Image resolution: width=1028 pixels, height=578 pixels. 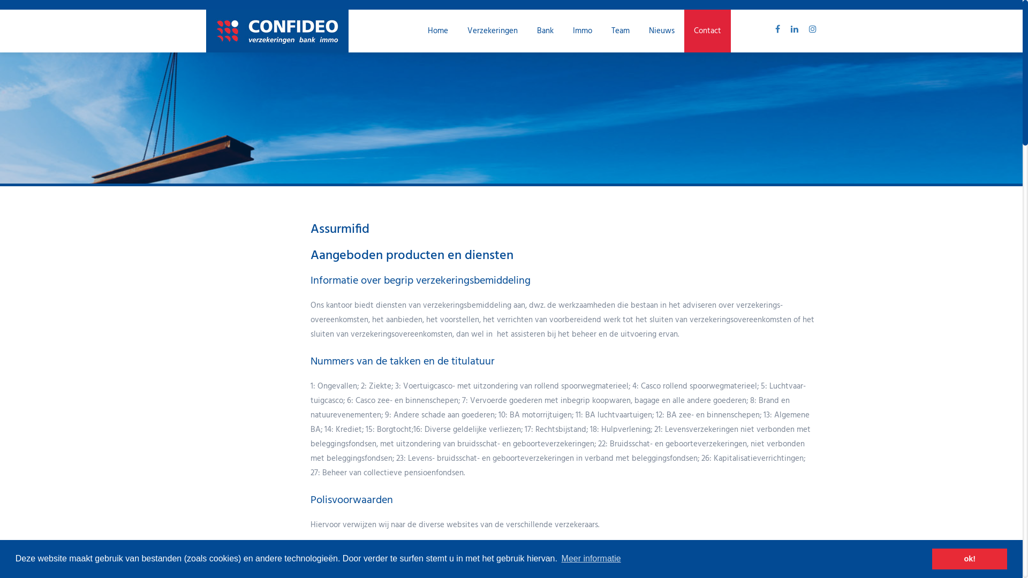 What do you see at coordinates (583, 31) in the screenshot?
I see `Immo` at bounding box center [583, 31].